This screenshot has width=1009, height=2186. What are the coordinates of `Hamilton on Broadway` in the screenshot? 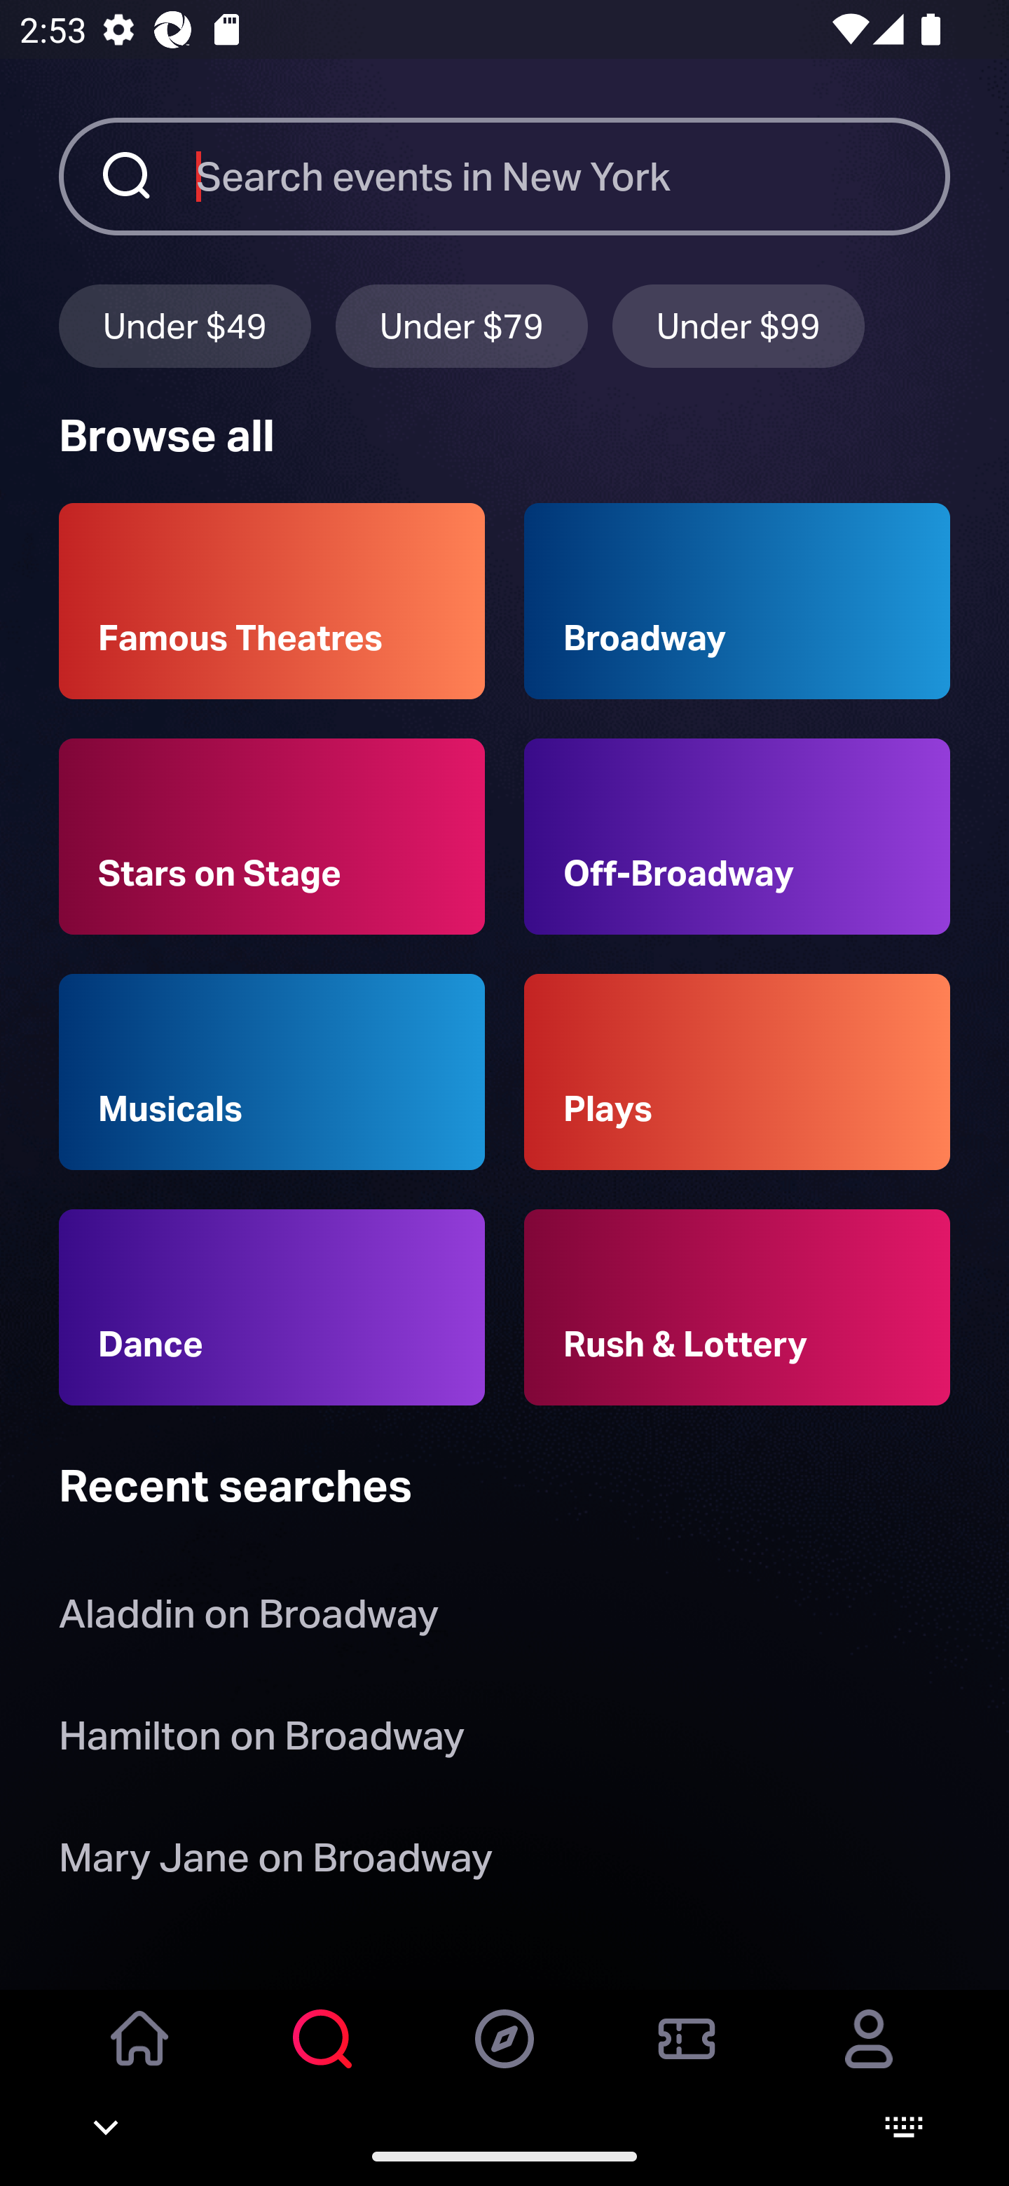 It's located at (261, 1740).